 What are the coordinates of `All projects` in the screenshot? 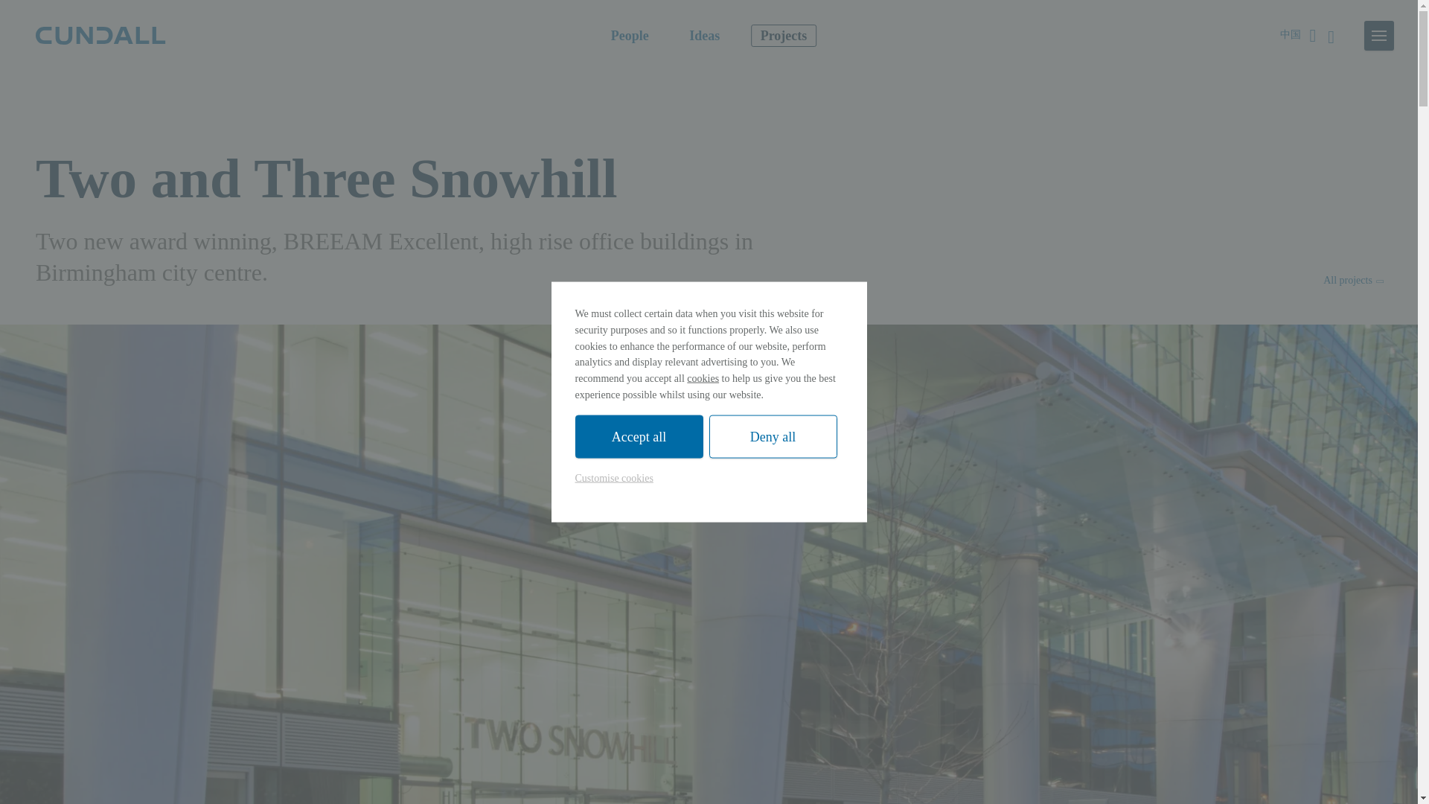 It's located at (1352, 280).